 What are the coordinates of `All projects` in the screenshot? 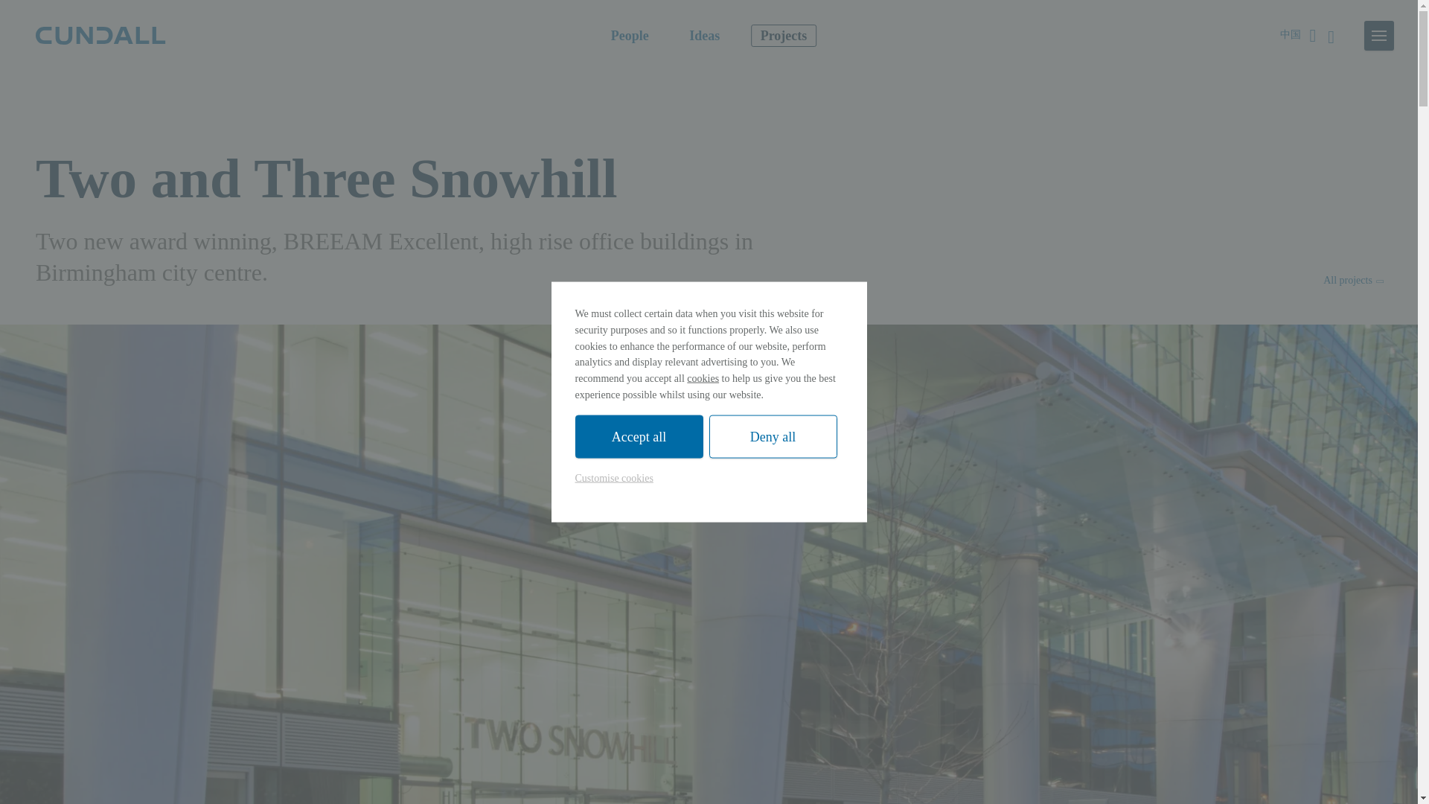 It's located at (1352, 280).